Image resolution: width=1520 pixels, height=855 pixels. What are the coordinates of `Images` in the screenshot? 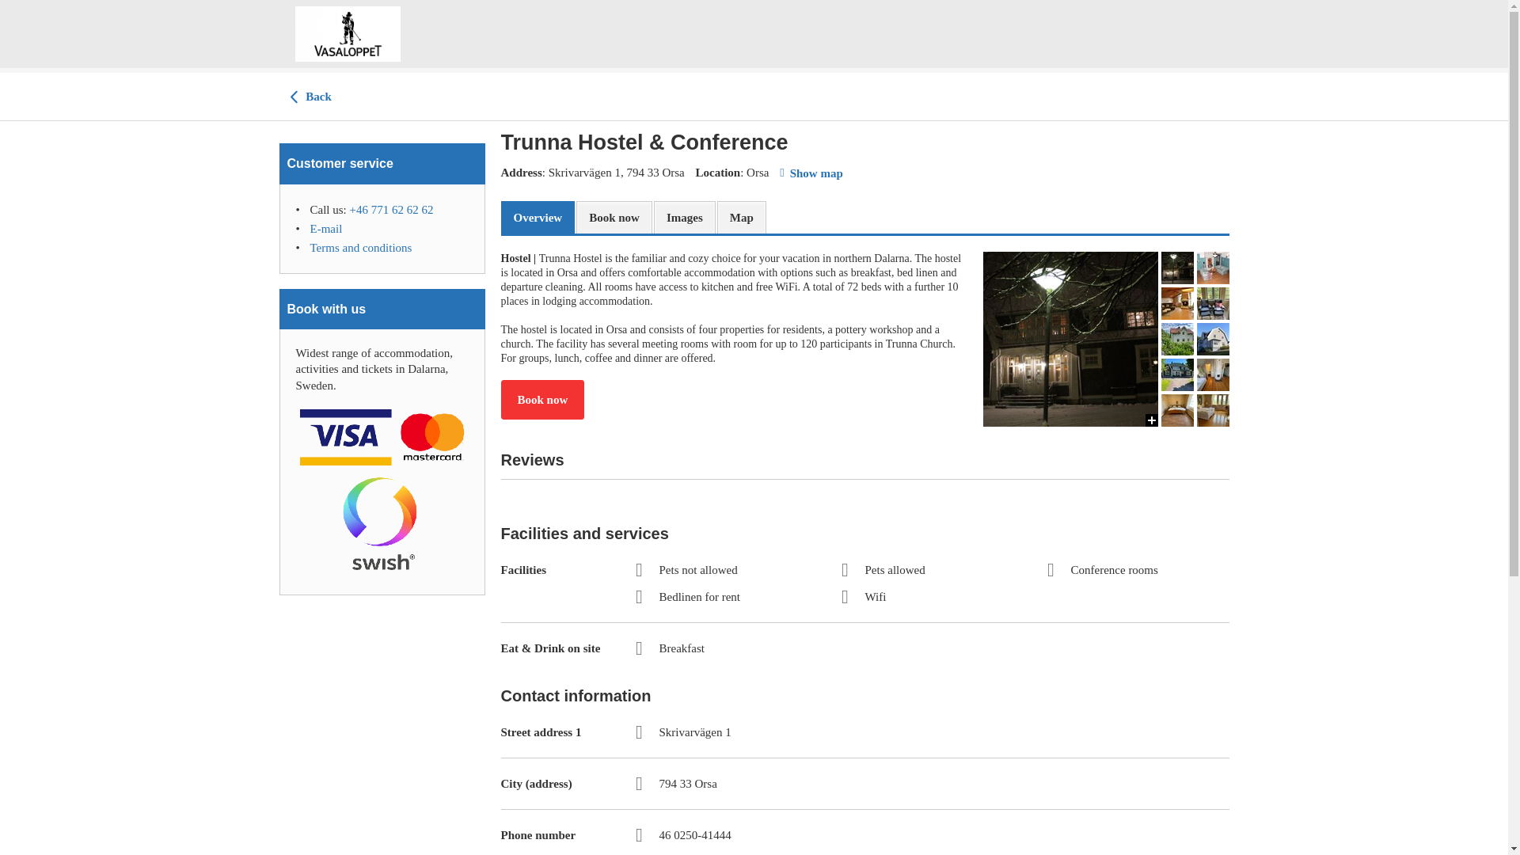 It's located at (684, 218).